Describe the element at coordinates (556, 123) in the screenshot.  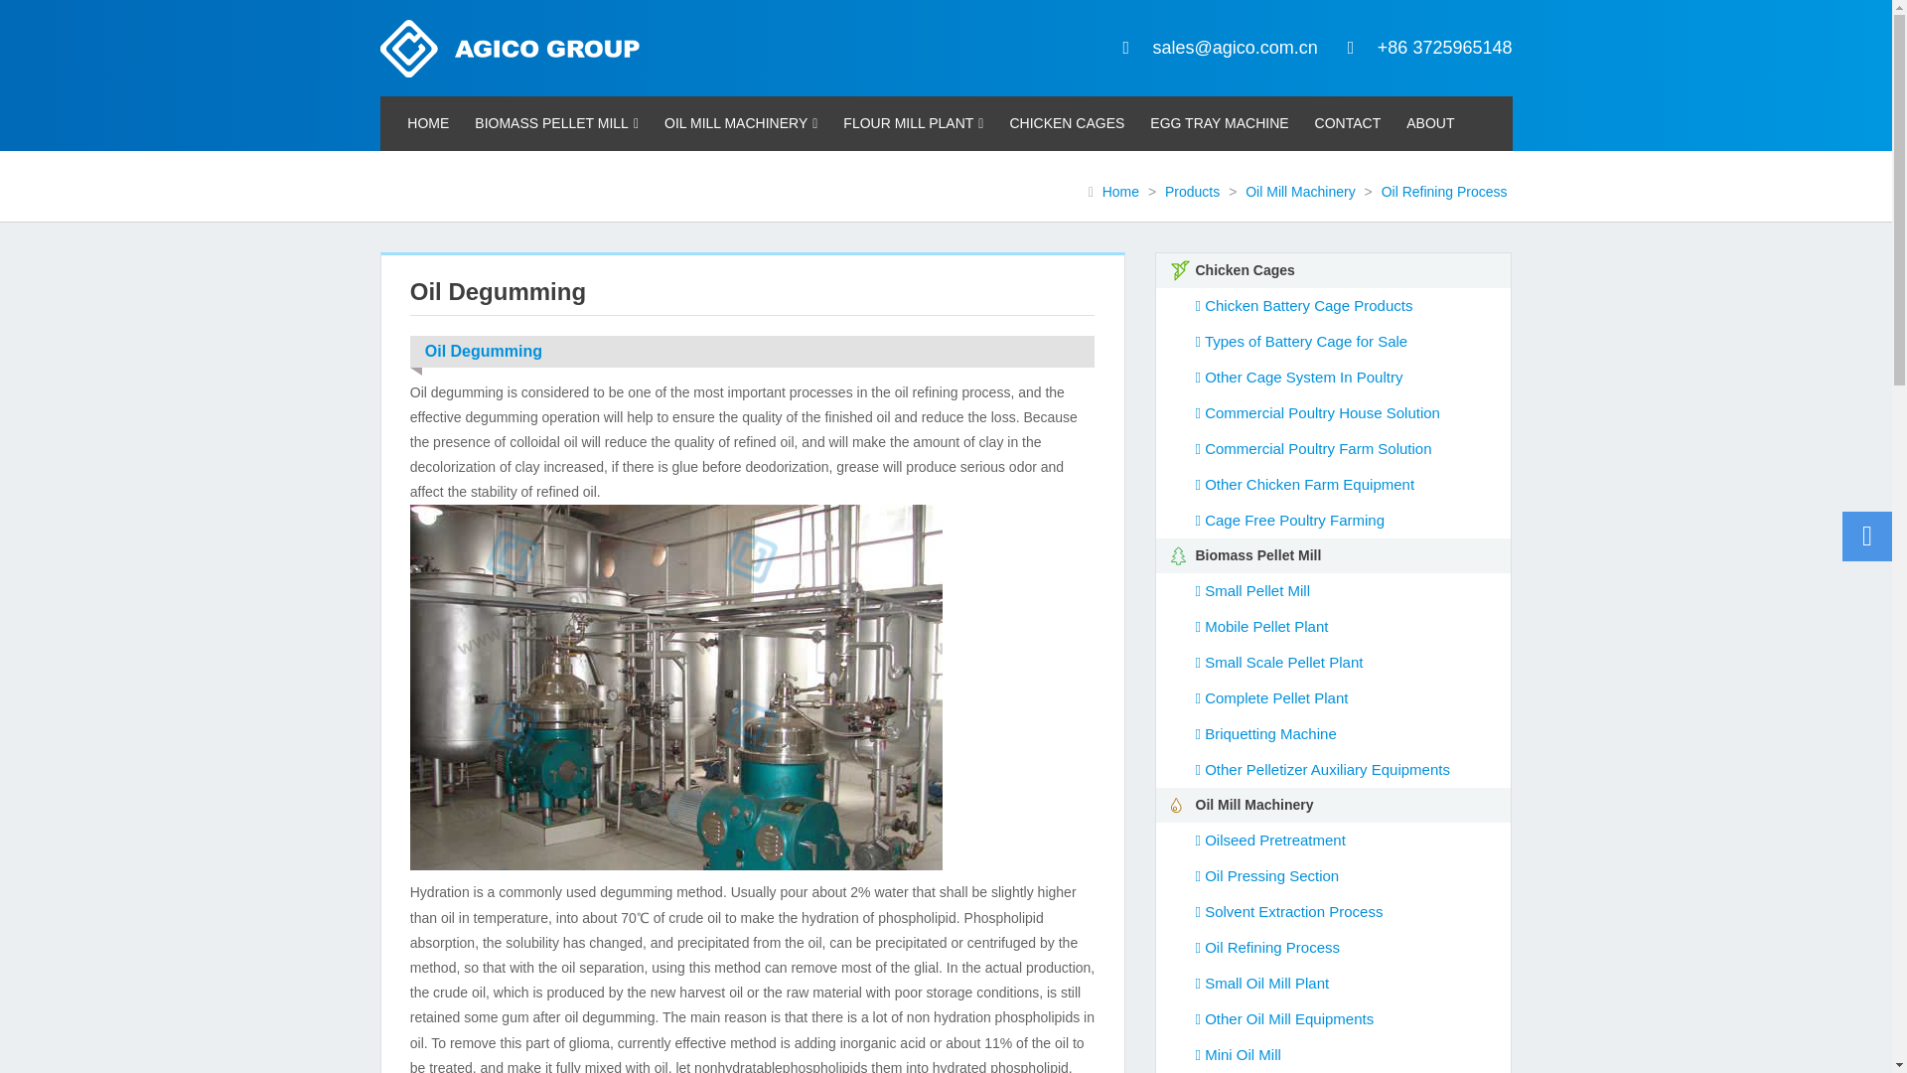
I see `BIOMASS PELLET MILL` at that location.